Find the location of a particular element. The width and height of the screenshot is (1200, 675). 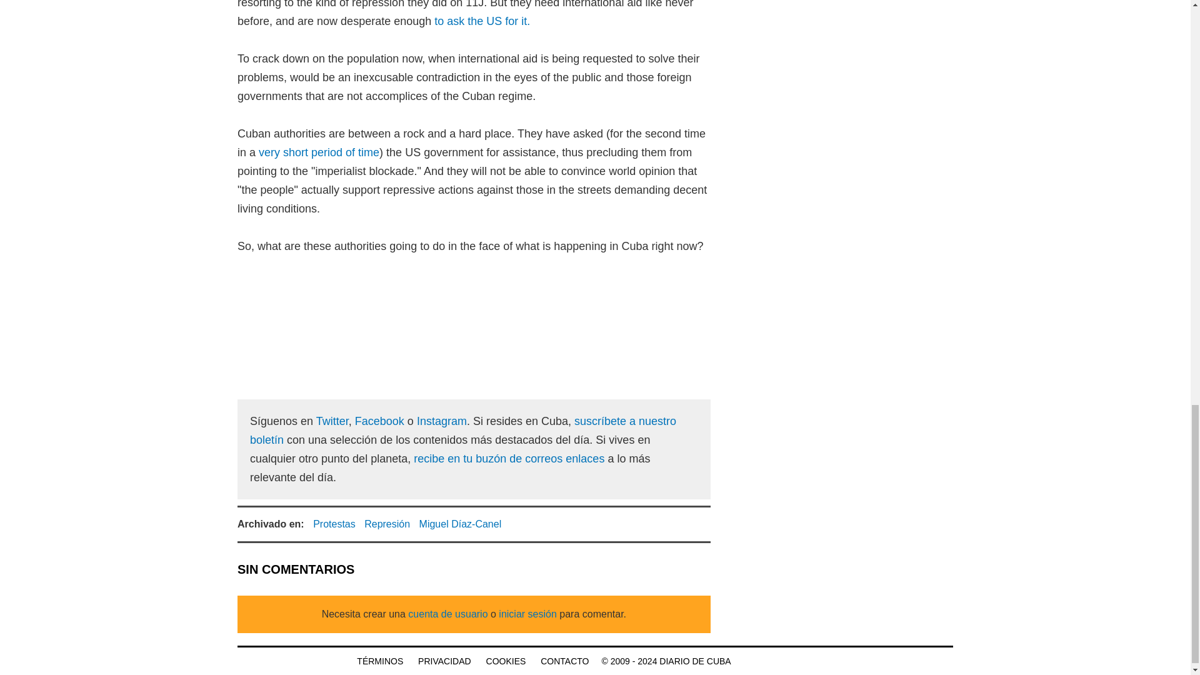

Facebook is located at coordinates (380, 421).